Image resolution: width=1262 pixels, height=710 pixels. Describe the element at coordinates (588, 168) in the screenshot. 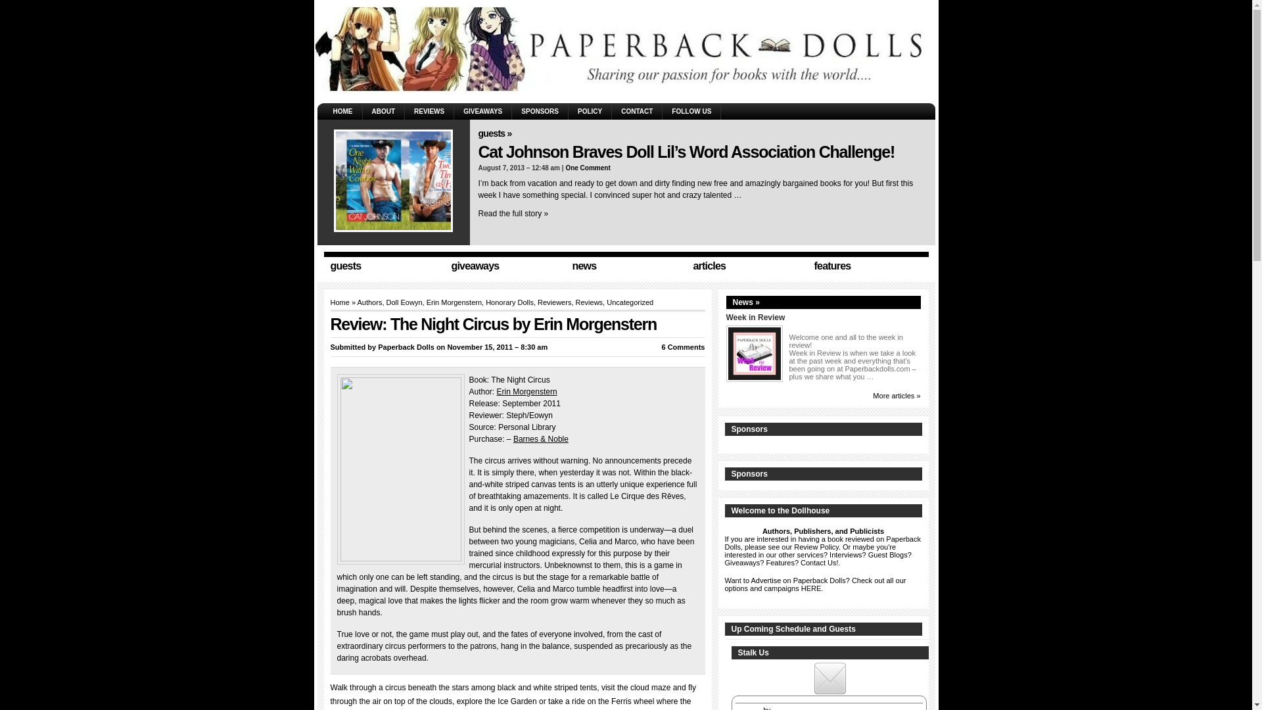

I see `One Comment` at that location.